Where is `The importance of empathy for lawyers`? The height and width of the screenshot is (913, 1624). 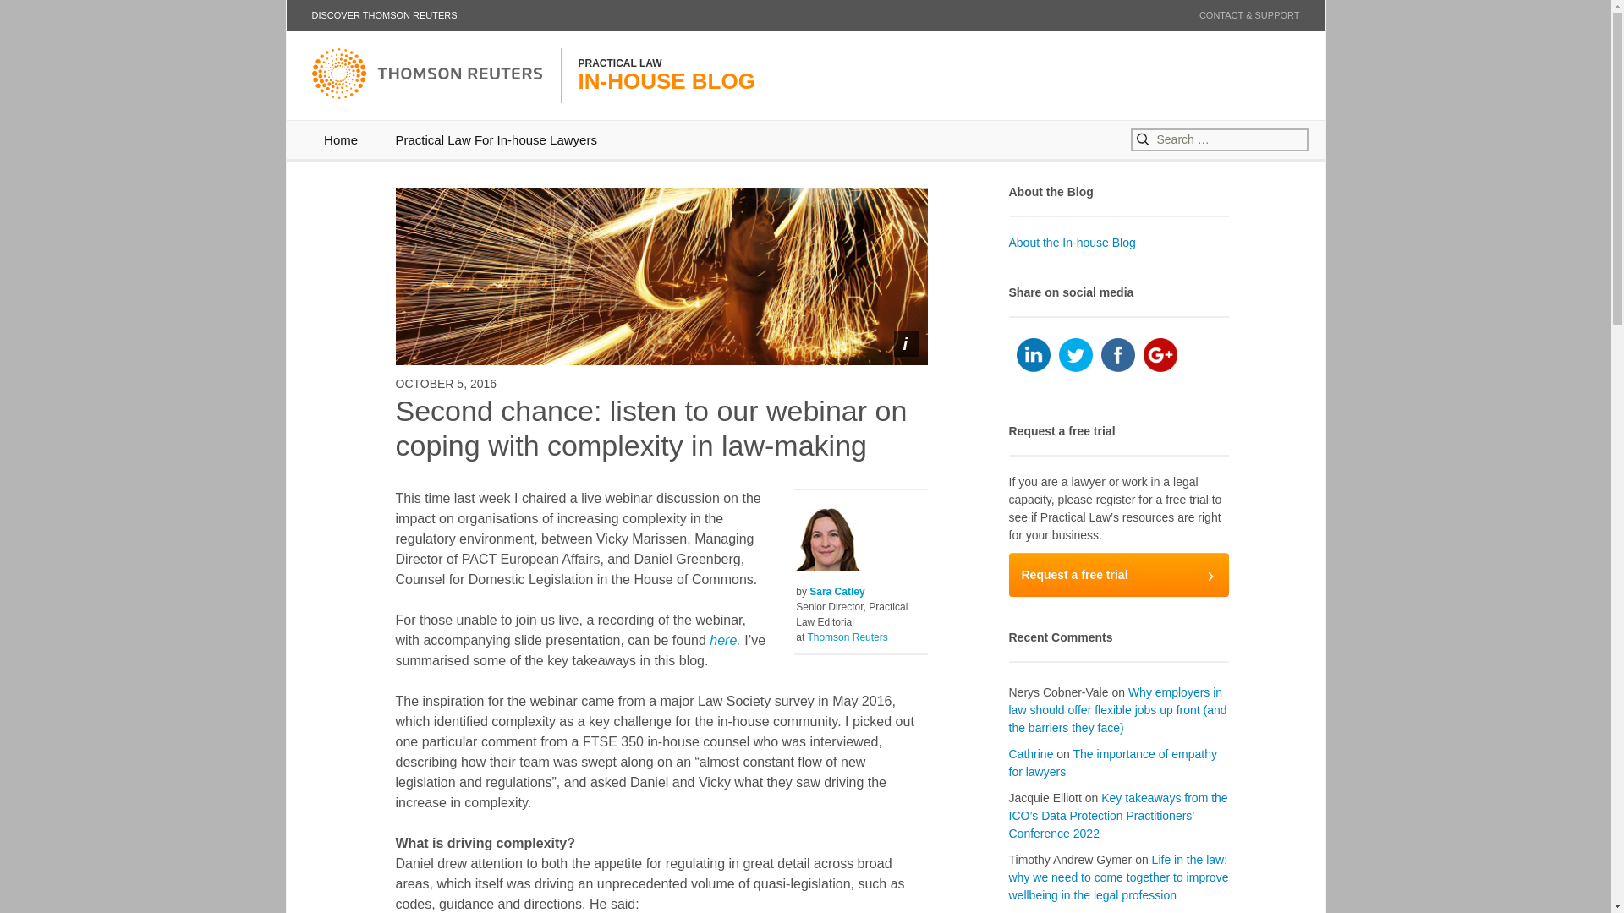
The importance of empathy for lawyers is located at coordinates (1112, 763).